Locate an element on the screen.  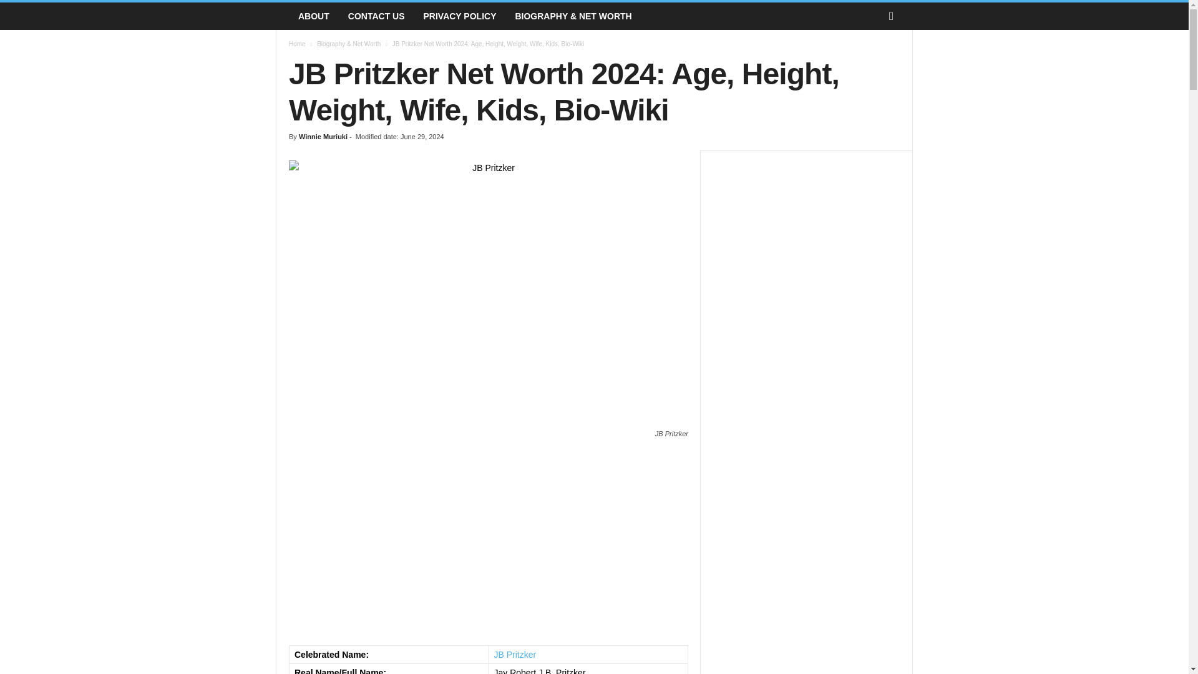
JB Pritzker is located at coordinates (515, 655).